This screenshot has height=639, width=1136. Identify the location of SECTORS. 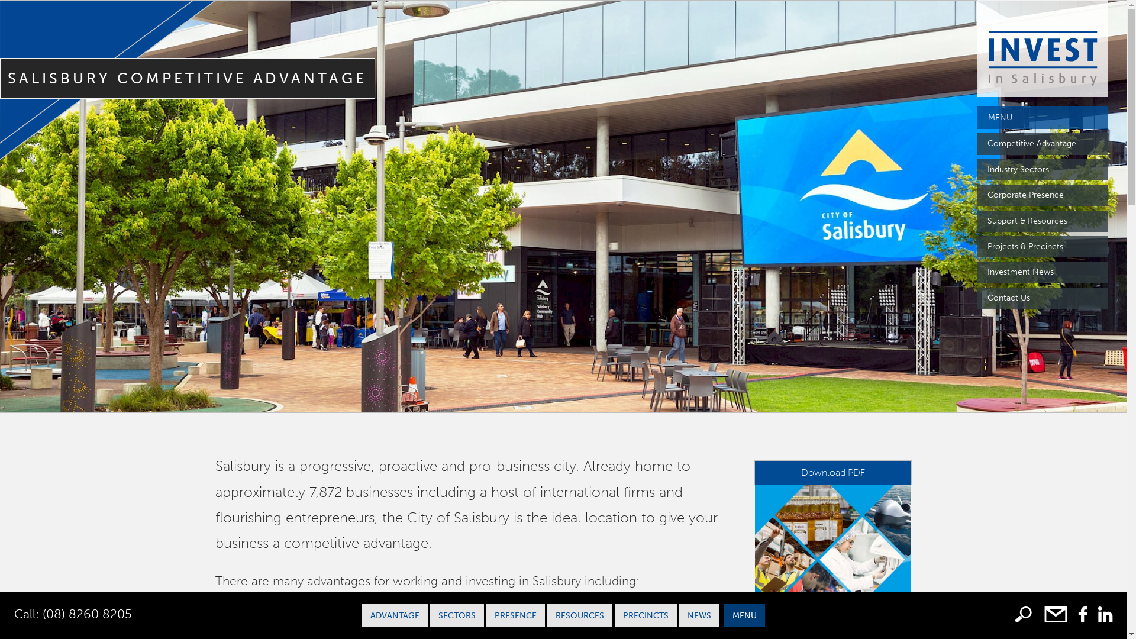
(457, 615).